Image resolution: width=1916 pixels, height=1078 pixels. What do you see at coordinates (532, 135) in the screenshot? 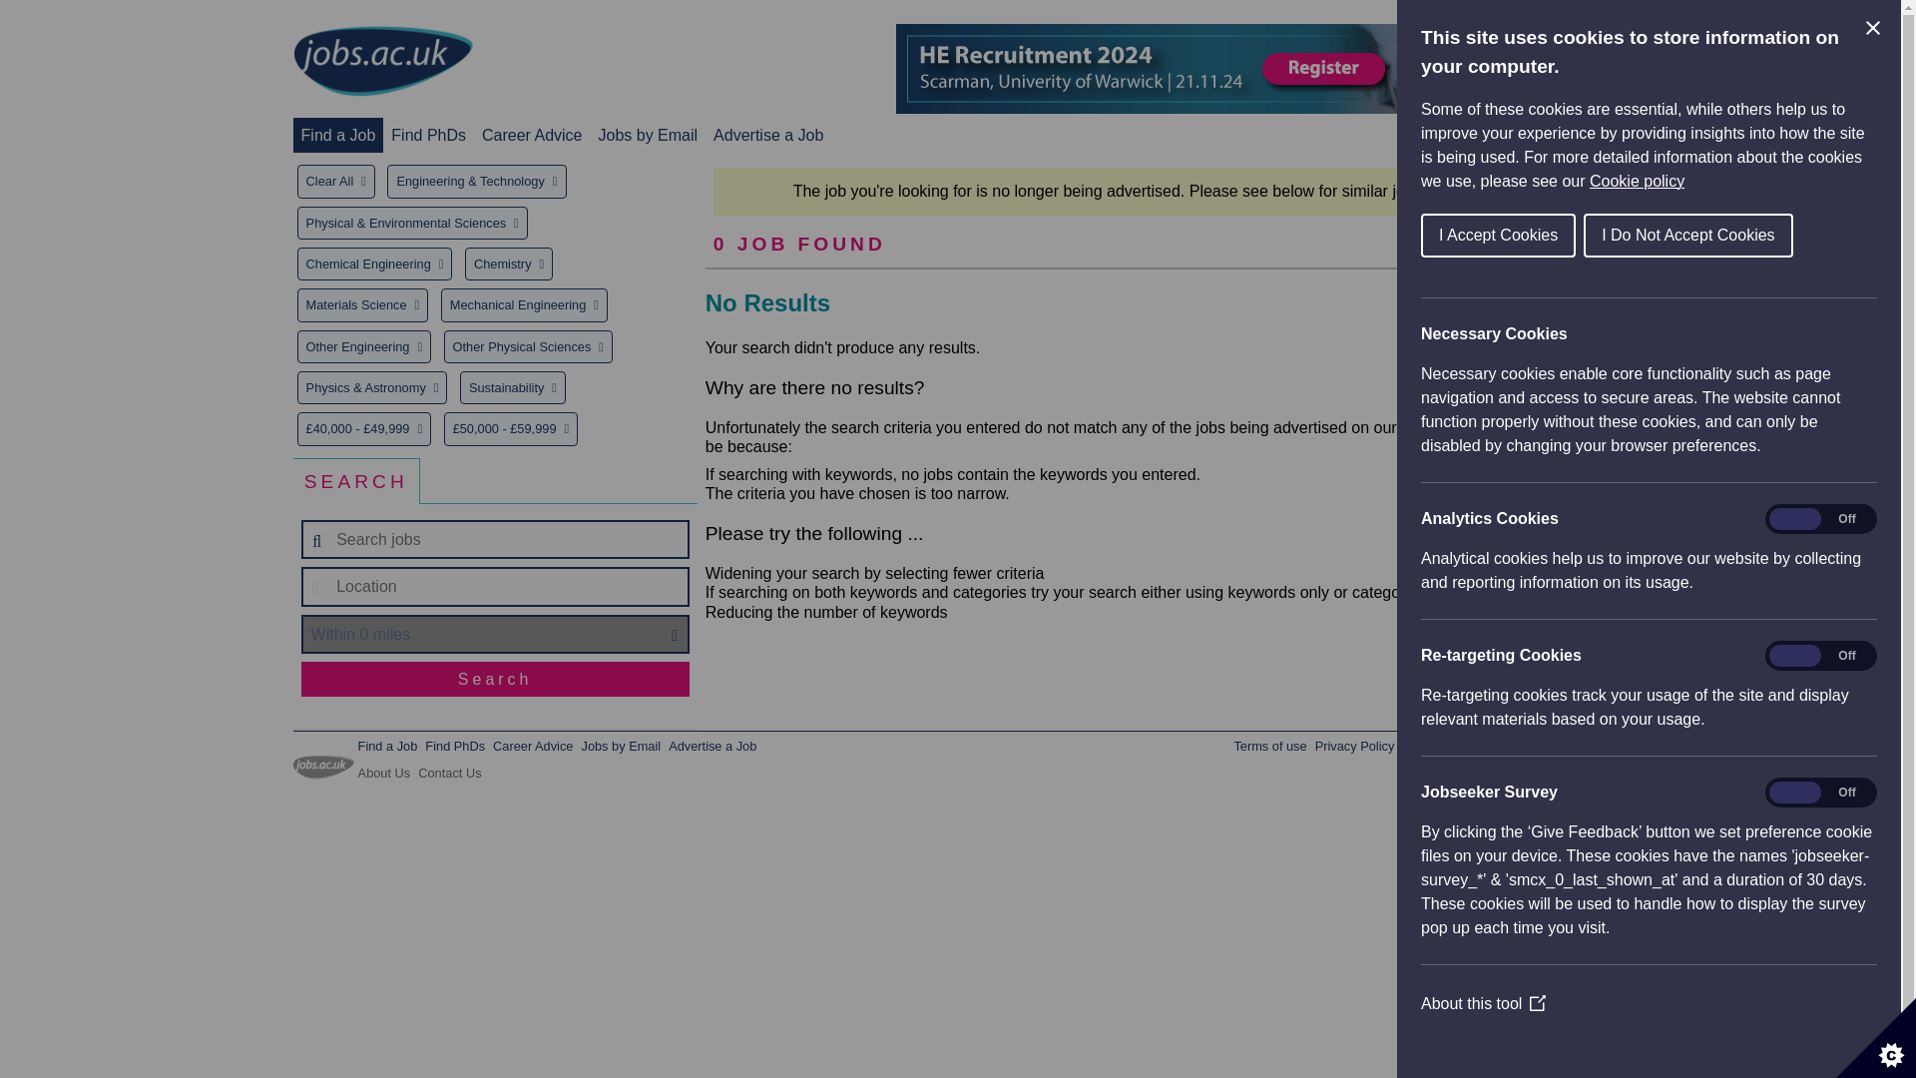
I see `Career Advice` at bounding box center [532, 135].